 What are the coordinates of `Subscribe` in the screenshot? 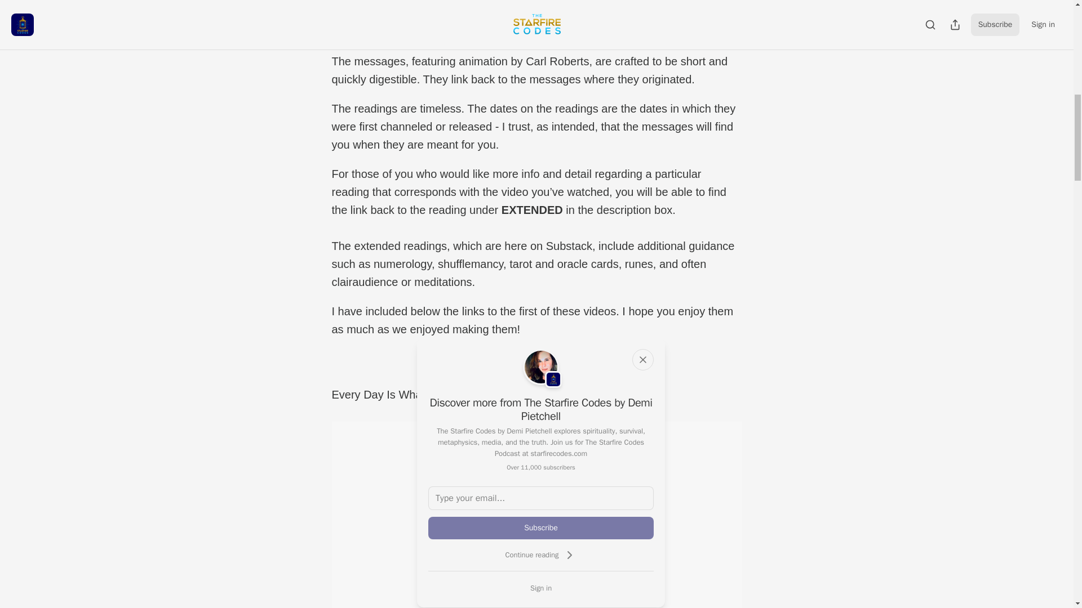 It's located at (541, 528).